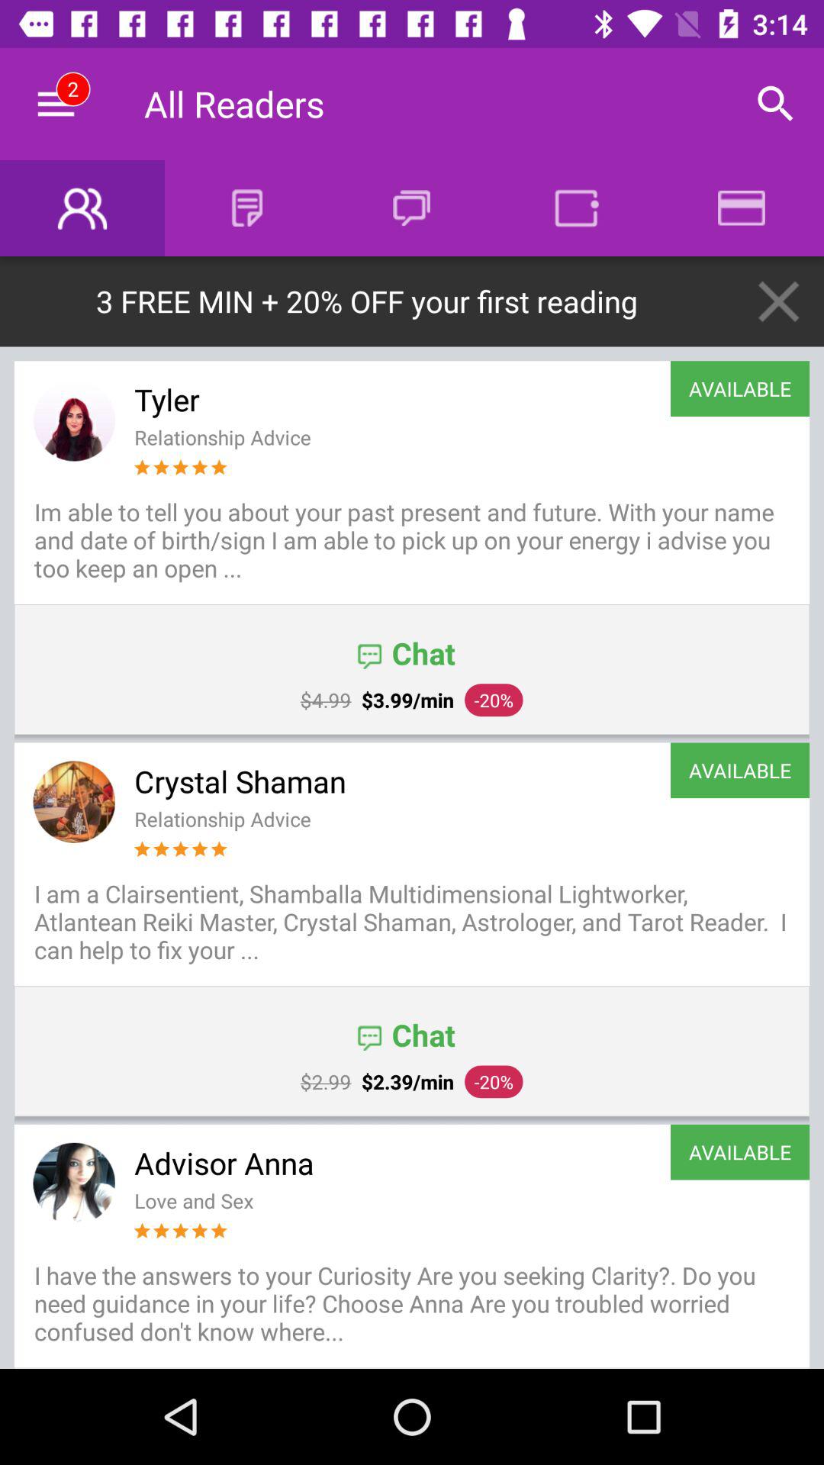 The image size is (824, 1465). I want to click on turn off the icon to the left of the all readers icon, so click(56, 104).